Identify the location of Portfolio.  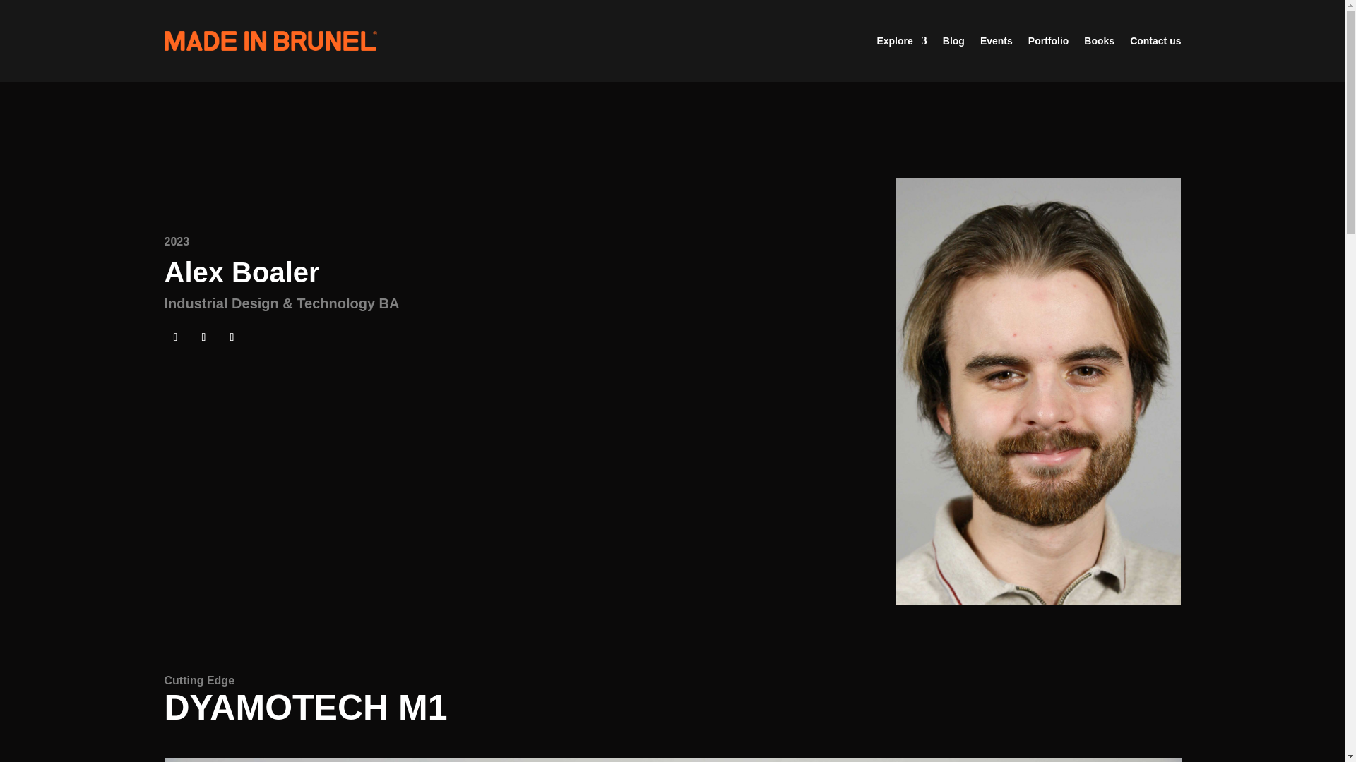
(1048, 41).